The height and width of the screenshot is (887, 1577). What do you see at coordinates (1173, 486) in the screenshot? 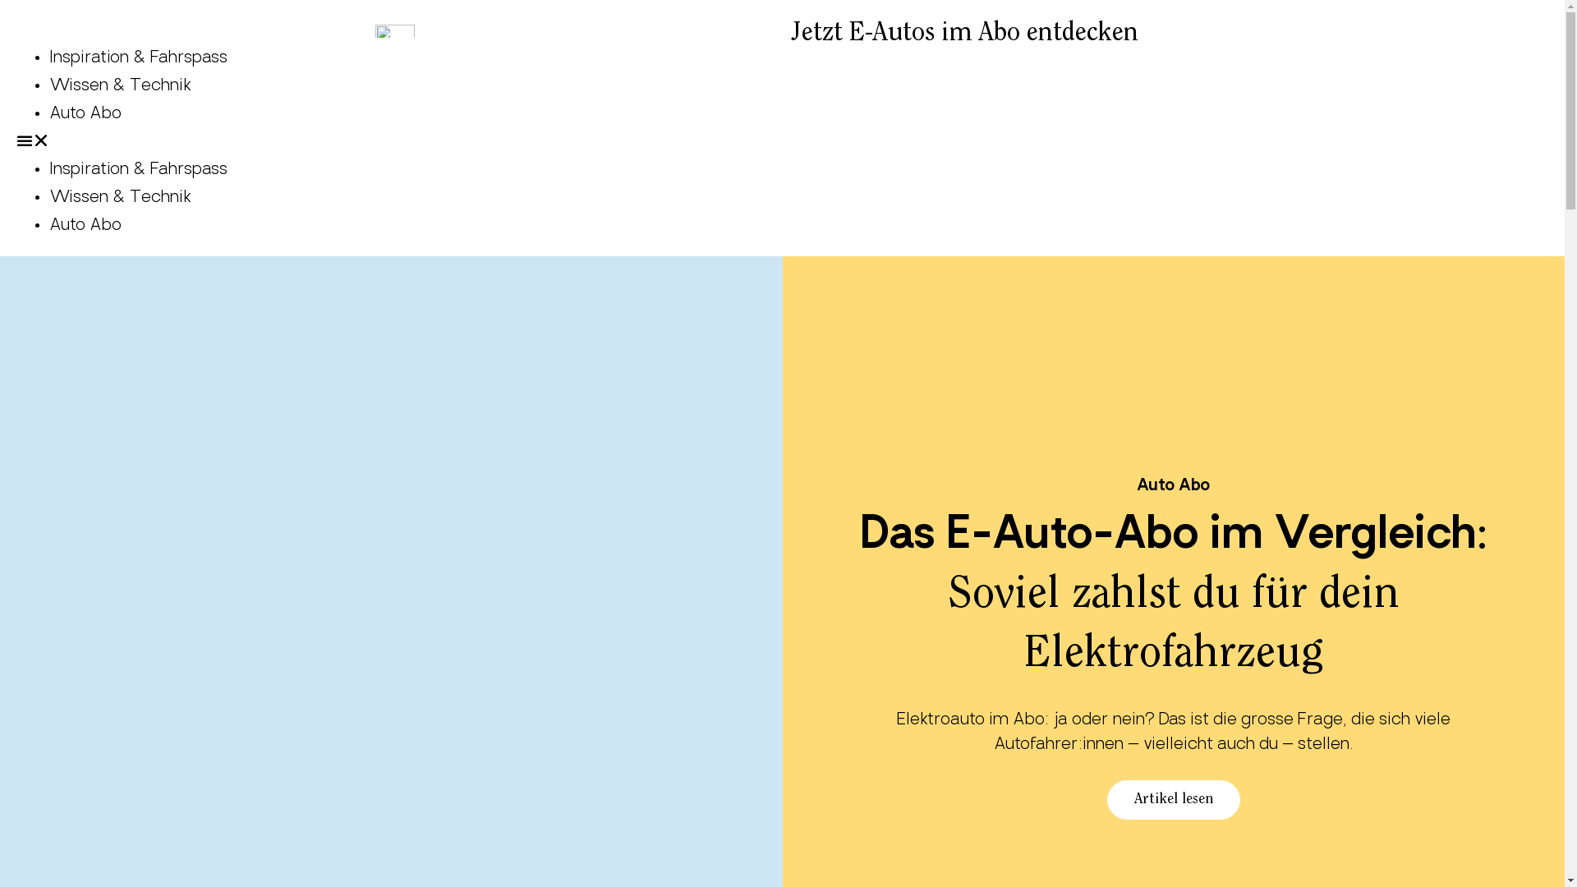
I see `Auto Abo` at bounding box center [1173, 486].